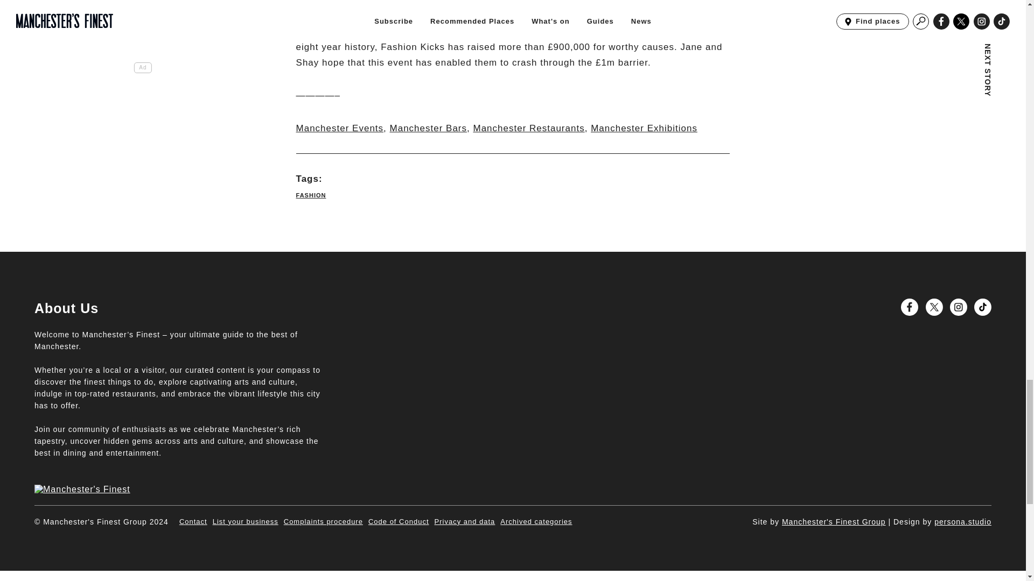 This screenshot has width=1034, height=581. I want to click on Go to Manchester's Finest Facebook page, so click(909, 307).